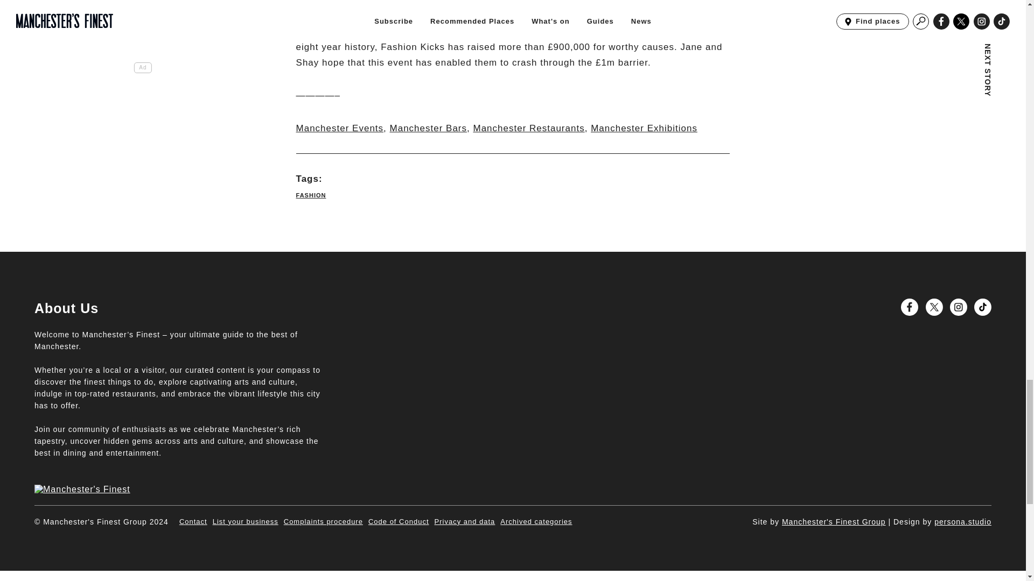 This screenshot has width=1034, height=581. I want to click on Go to Manchester's Finest Facebook page, so click(909, 307).